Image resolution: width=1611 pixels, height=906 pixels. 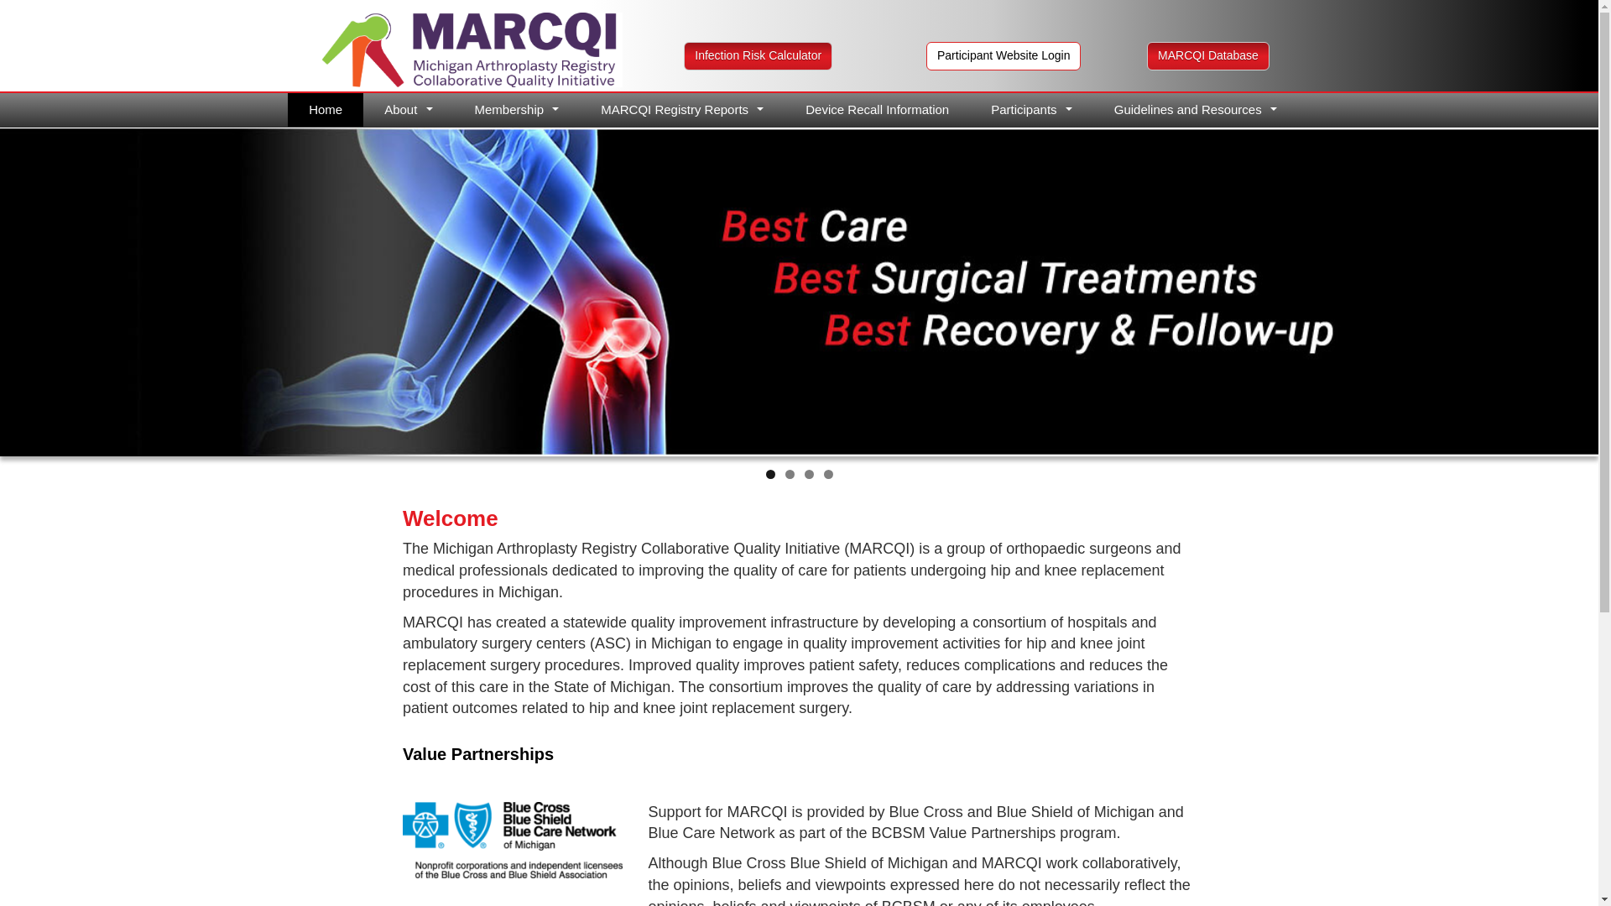 What do you see at coordinates (809, 475) in the screenshot?
I see `3` at bounding box center [809, 475].